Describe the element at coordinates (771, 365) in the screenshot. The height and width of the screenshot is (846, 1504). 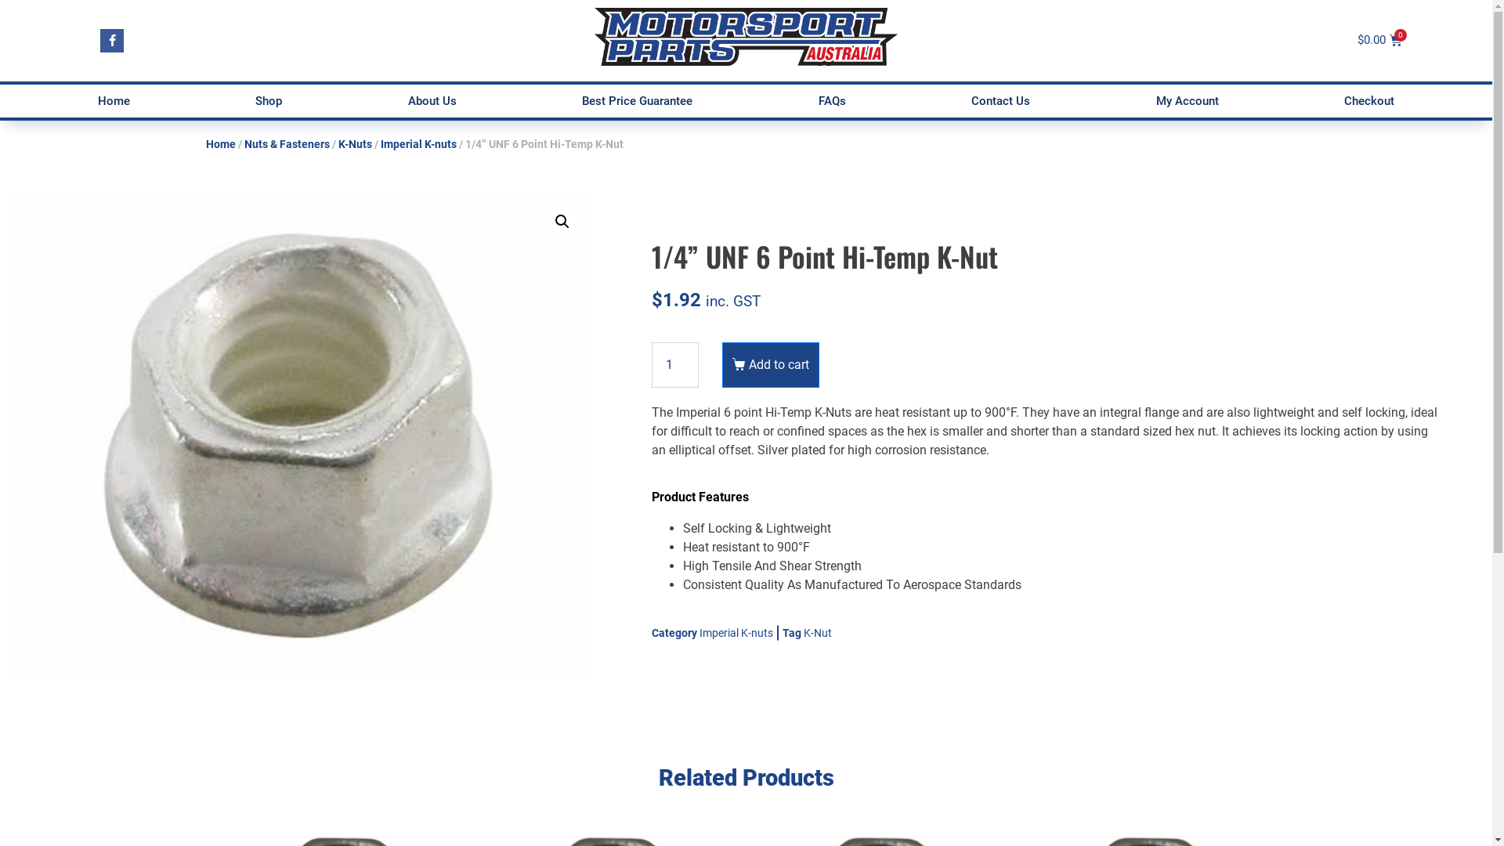
I see `Add to cart` at that location.